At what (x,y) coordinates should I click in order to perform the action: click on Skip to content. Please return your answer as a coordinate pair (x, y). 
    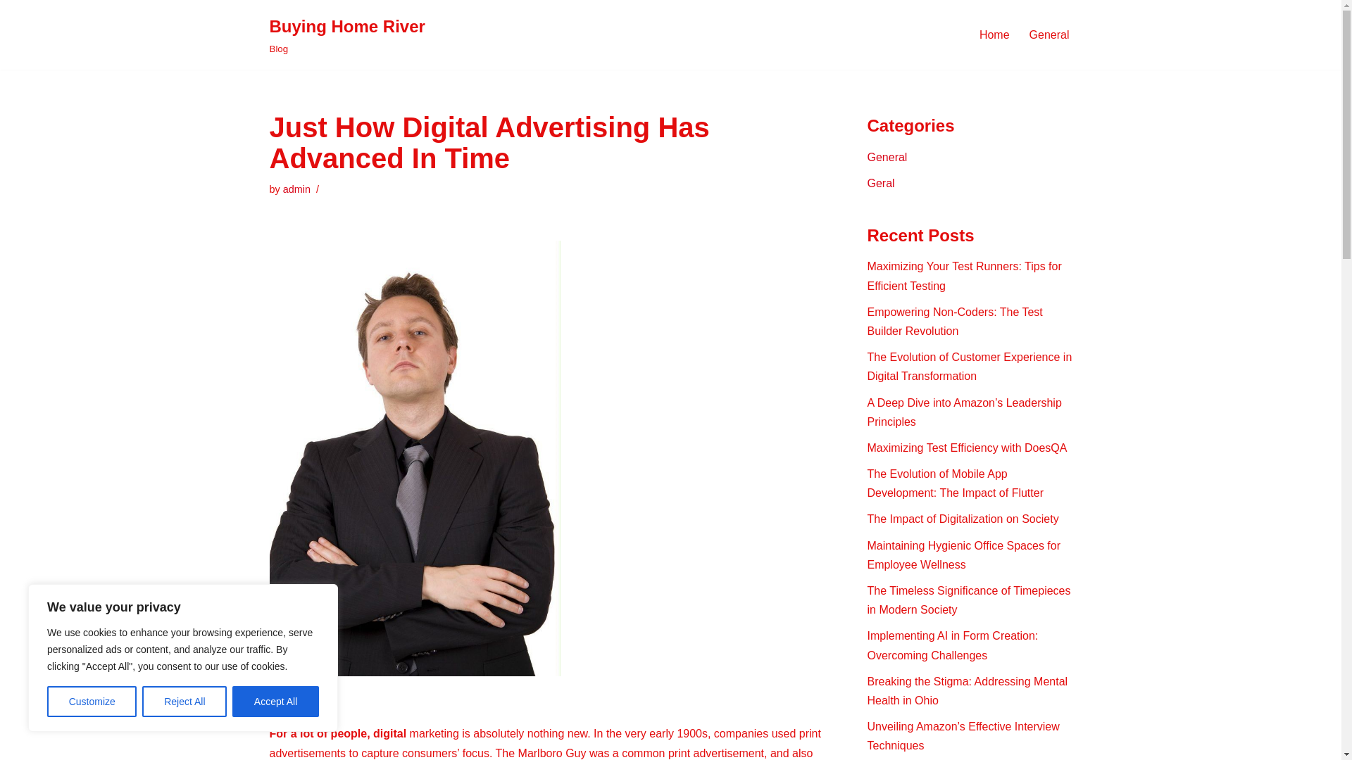
    Looking at the image, I should click on (968, 448).